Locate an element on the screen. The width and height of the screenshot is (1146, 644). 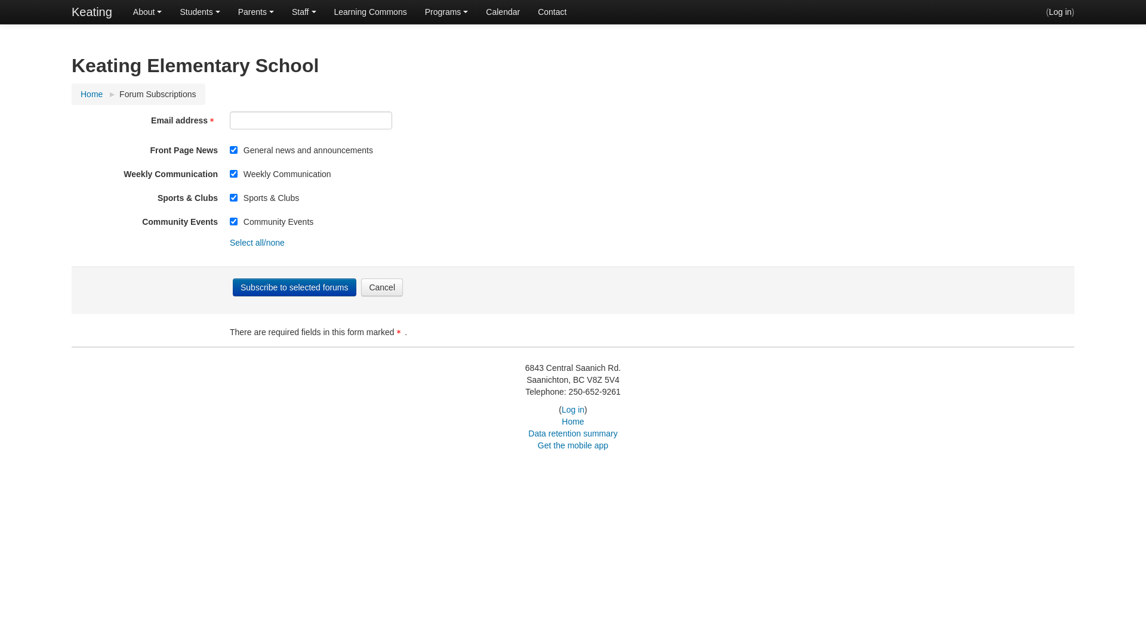
Home is located at coordinates (92, 94).